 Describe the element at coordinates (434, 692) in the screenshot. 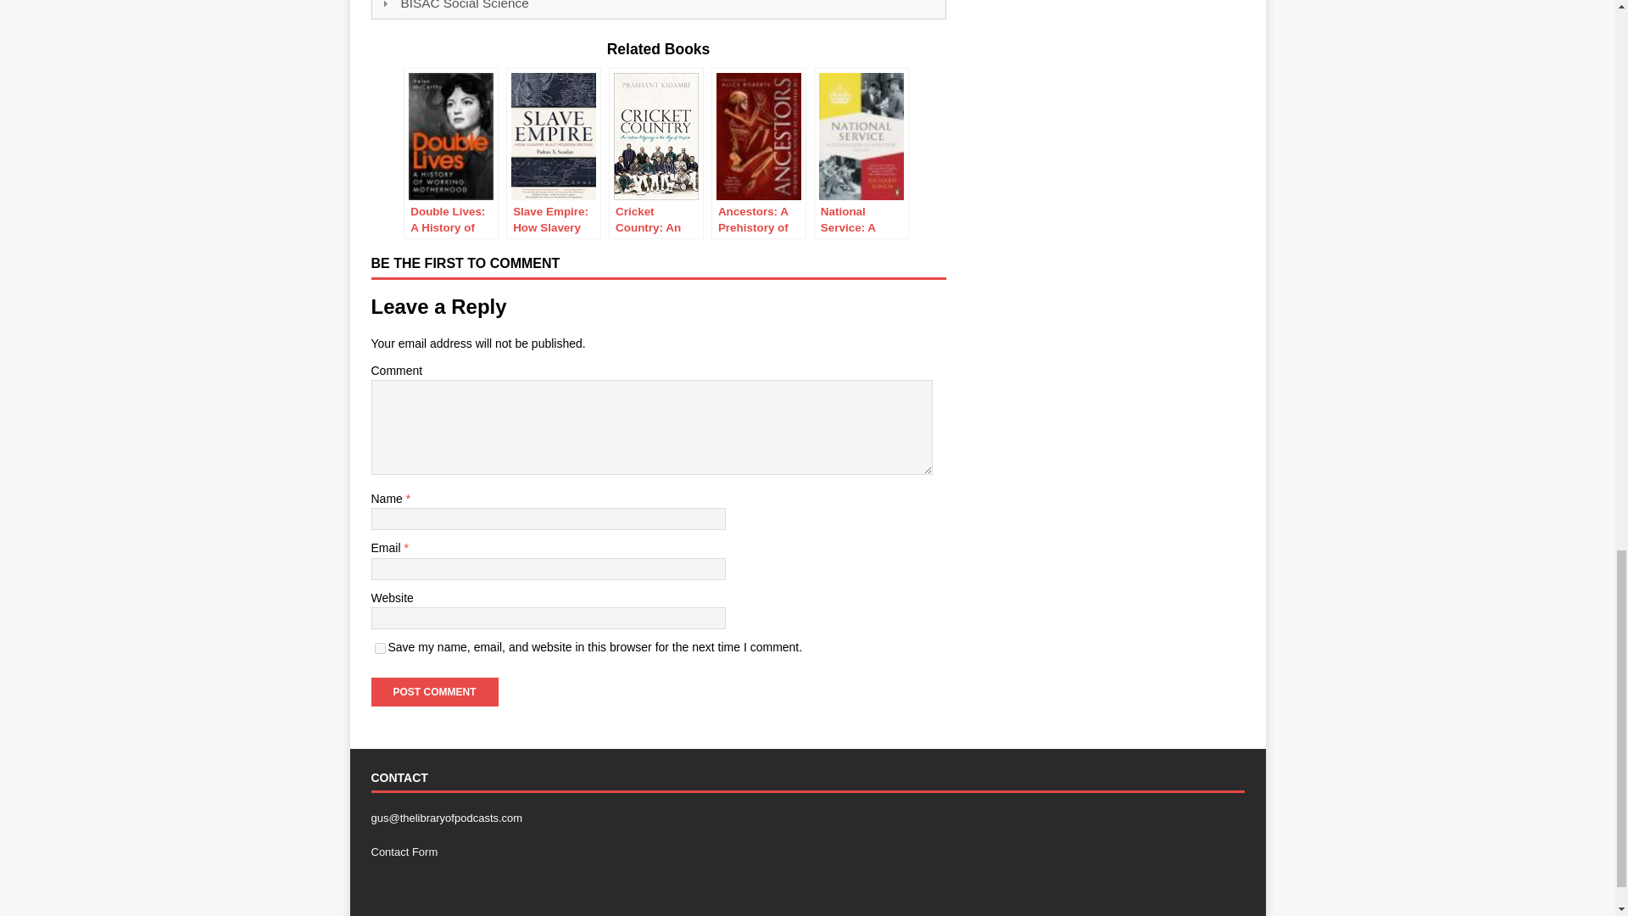

I see `Post Comment` at that location.